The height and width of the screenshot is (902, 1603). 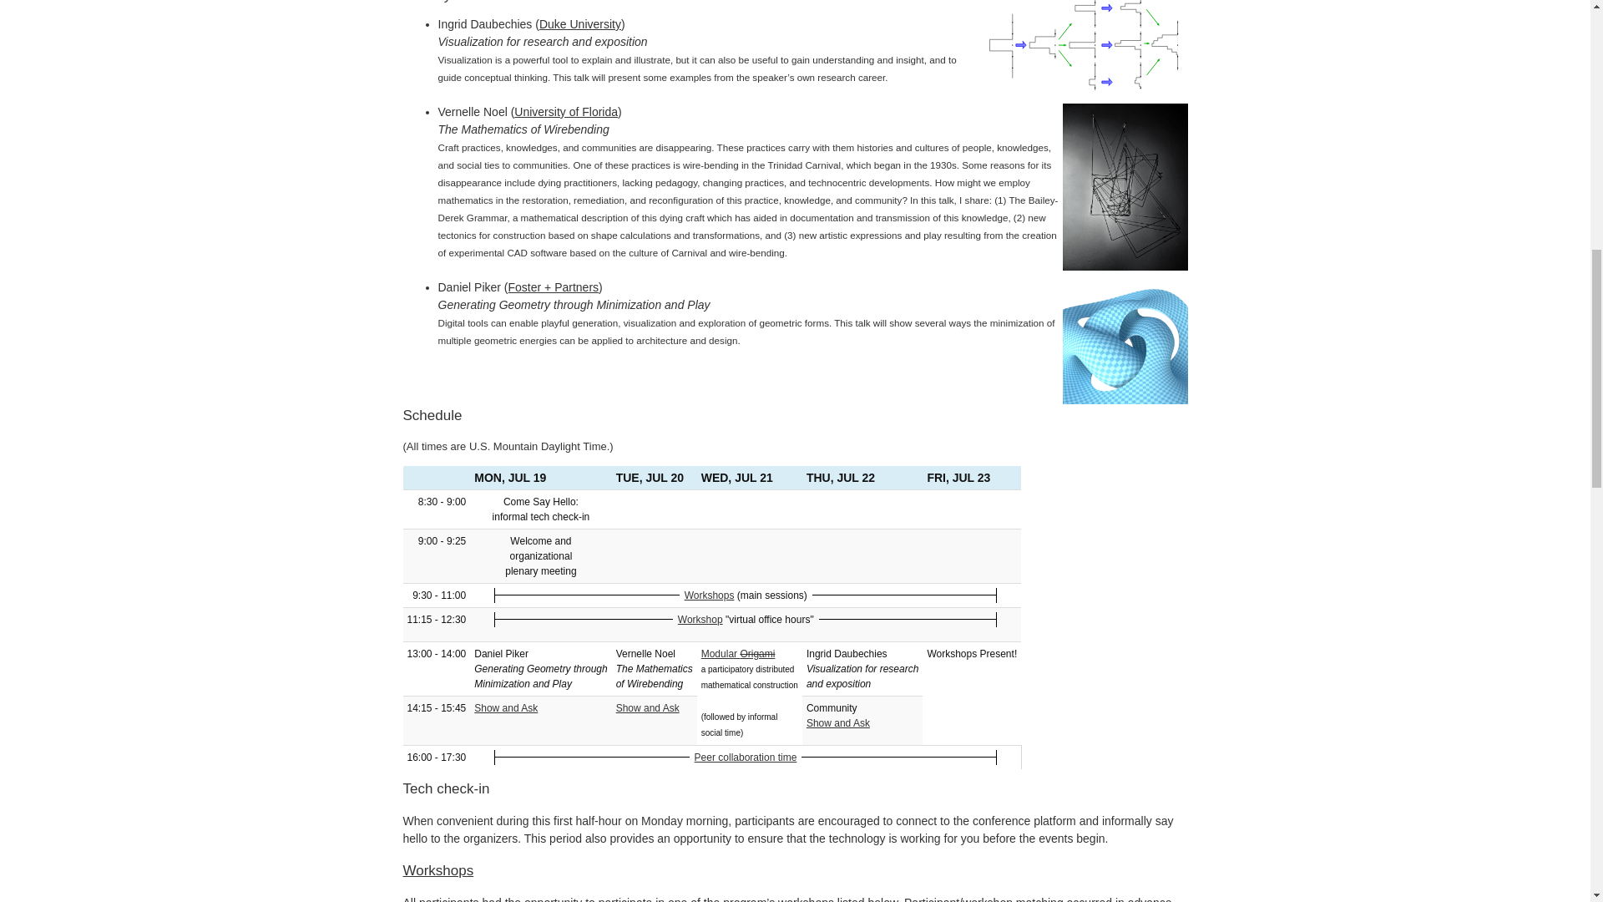 What do you see at coordinates (506, 708) in the screenshot?
I see `Show and Ask` at bounding box center [506, 708].